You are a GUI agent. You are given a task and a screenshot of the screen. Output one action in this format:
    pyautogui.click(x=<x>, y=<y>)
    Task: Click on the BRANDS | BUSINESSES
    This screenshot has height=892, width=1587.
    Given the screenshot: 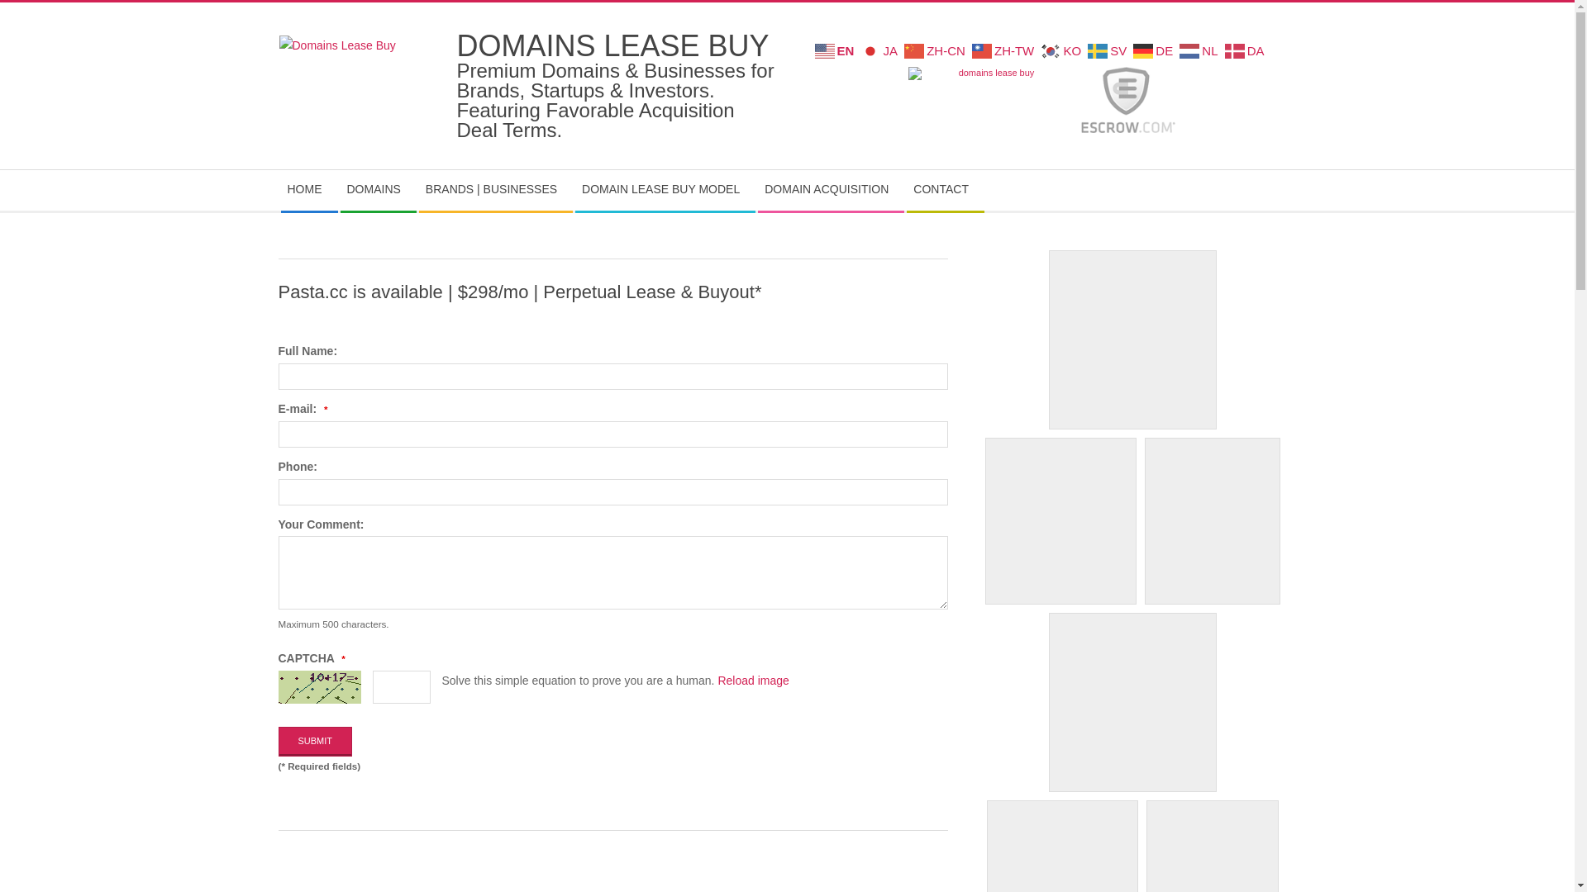 What is the action you would take?
    pyautogui.click(x=495, y=190)
    